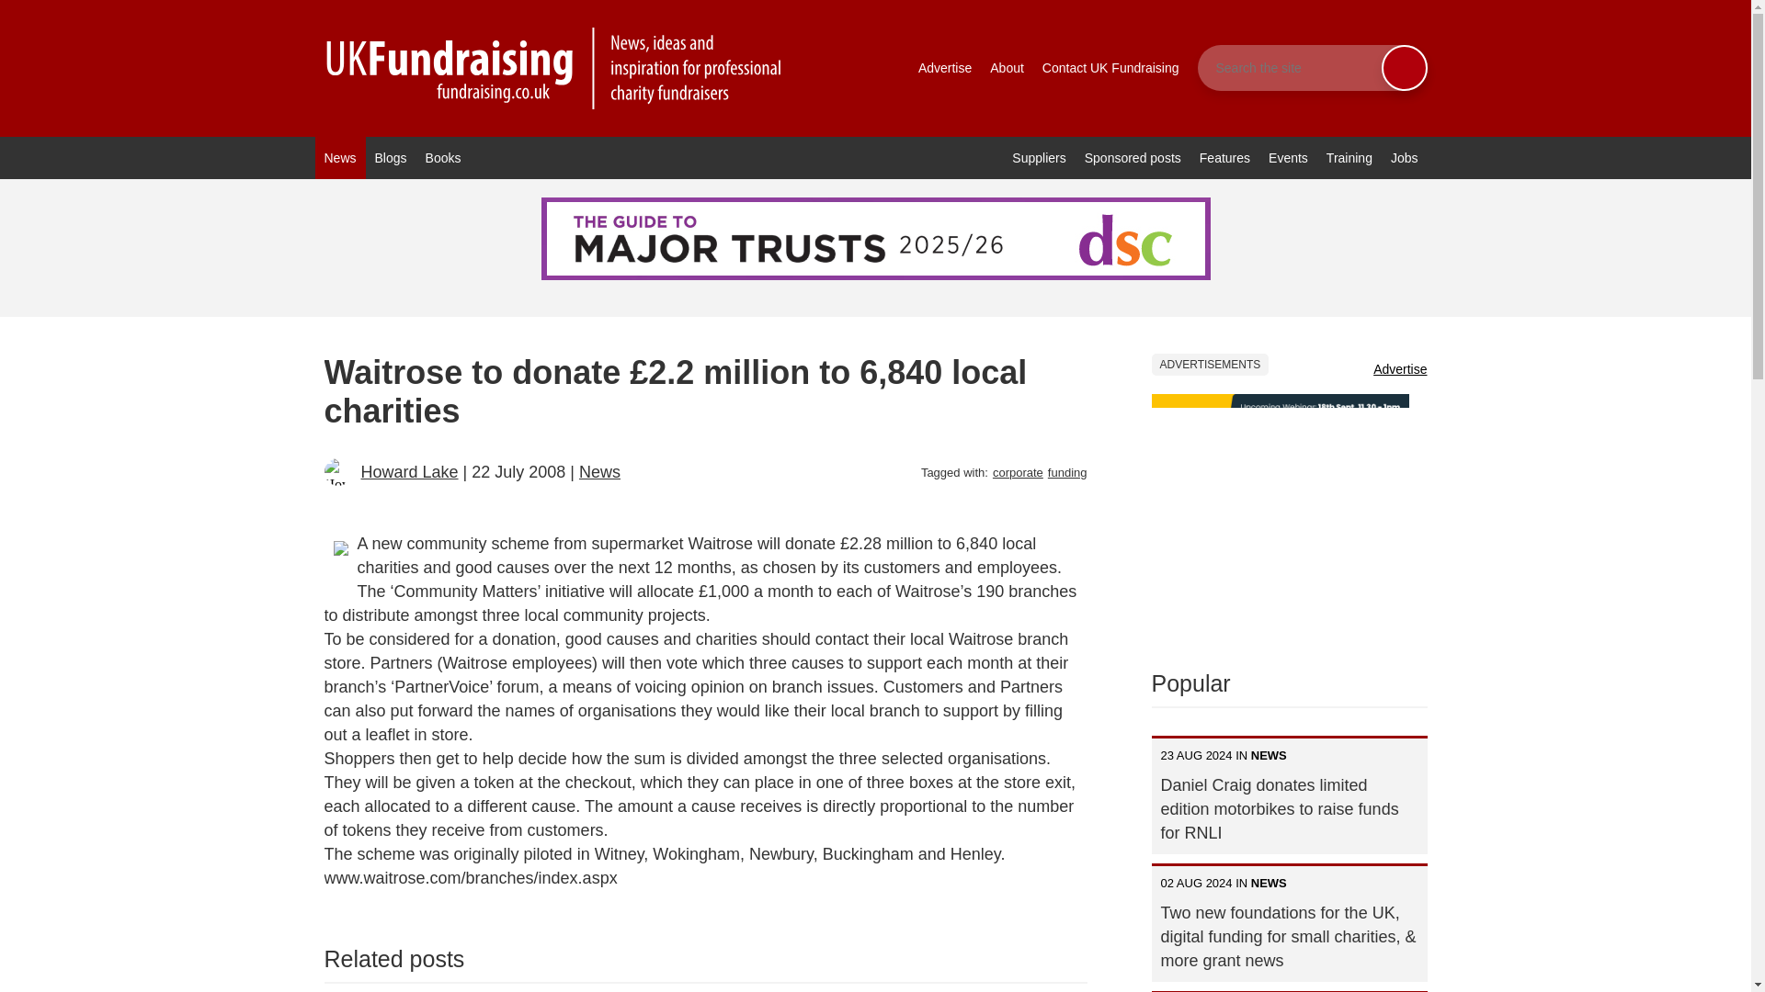 This screenshot has width=1765, height=992. I want to click on Advertise, so click(1399, 369).